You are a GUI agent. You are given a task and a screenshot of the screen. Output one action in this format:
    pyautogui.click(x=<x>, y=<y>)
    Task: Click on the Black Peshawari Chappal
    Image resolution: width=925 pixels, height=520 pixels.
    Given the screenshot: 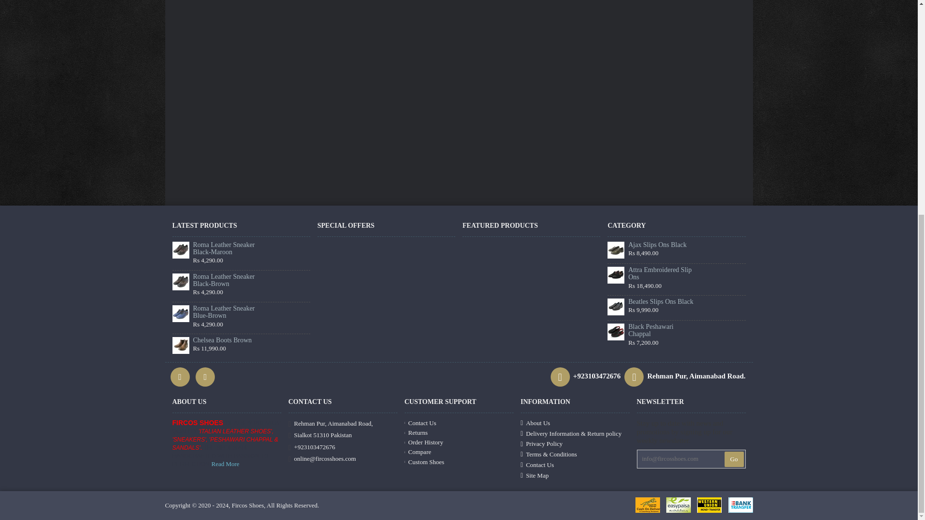 What is the action you would take?
    pyautogui.click(x=616, y=332)
    